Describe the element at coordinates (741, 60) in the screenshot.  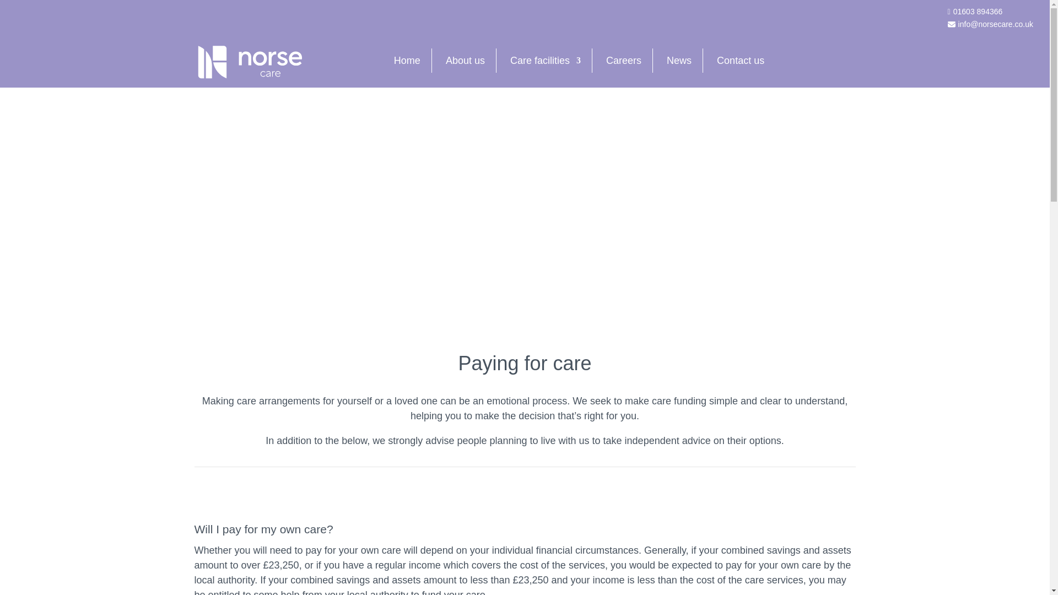
I see `Contact us` at that location.